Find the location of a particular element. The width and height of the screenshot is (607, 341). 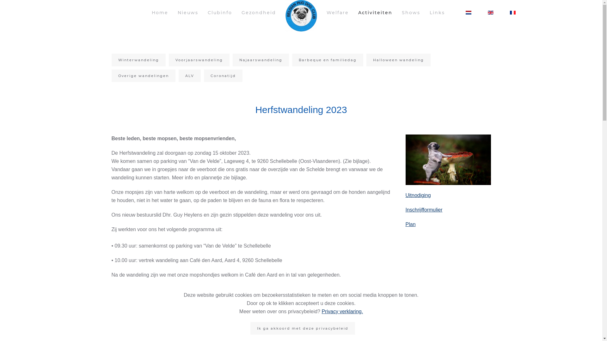

Overige wandelingen is located at coordinates (143, 76).